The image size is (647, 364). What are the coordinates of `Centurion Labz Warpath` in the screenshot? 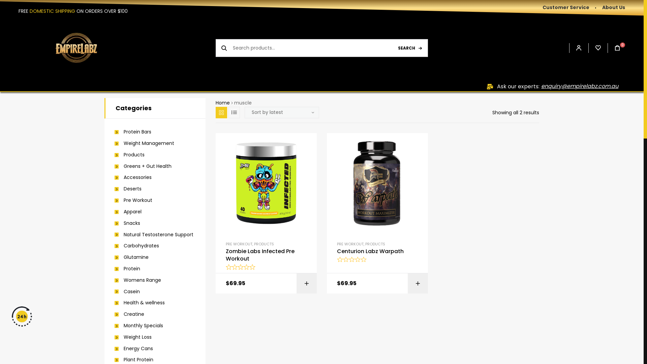 It's located at (377, 251).